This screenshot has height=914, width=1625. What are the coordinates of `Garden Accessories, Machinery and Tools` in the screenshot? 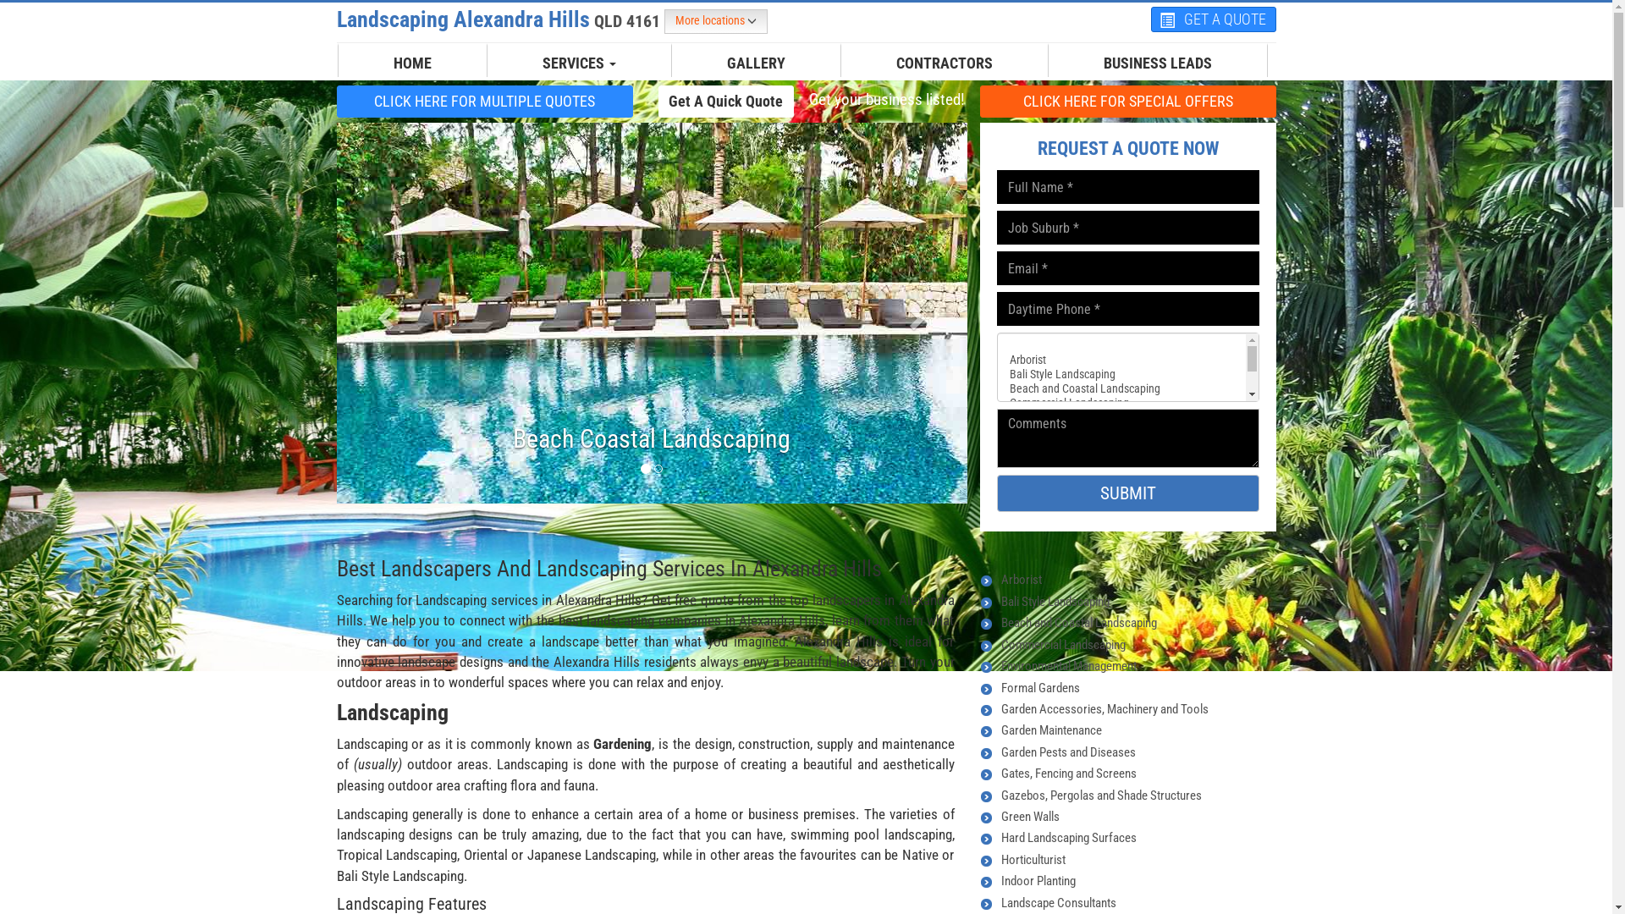 It's located at (1104, 709).